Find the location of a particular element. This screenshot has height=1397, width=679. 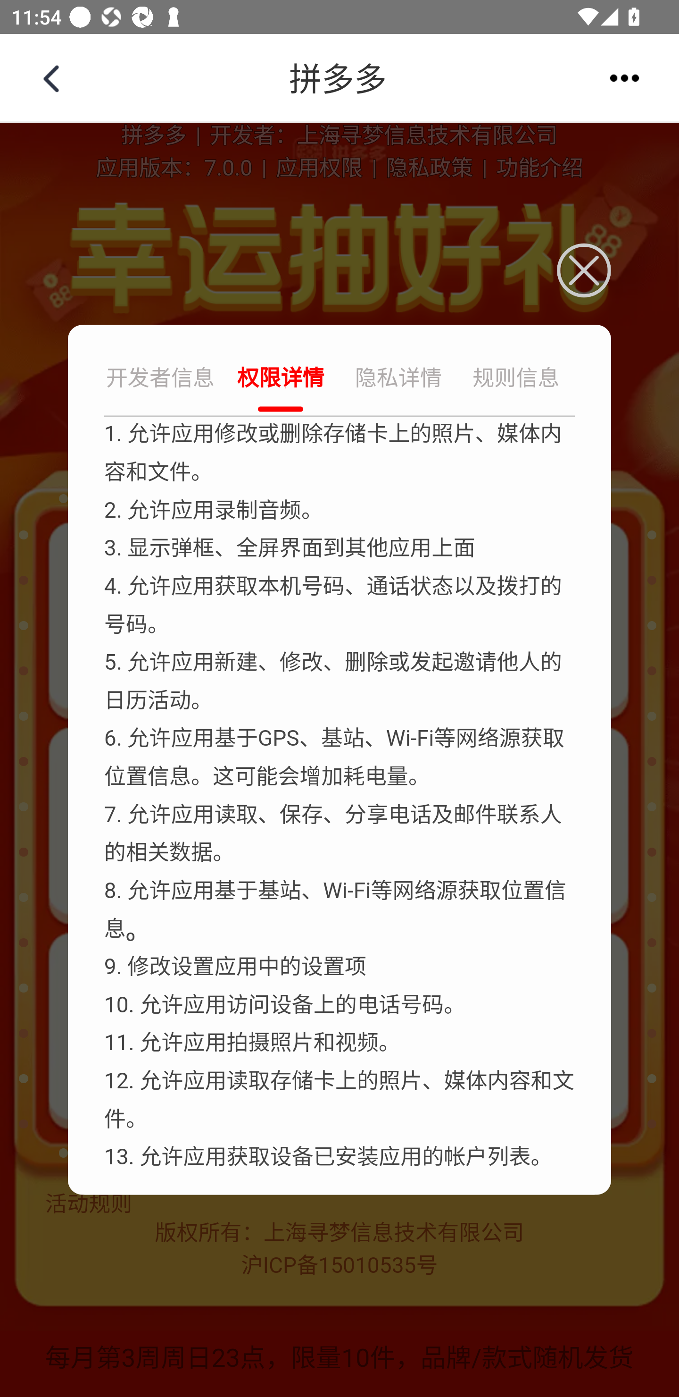

广告 重播 is located at coordinates (339, 78).